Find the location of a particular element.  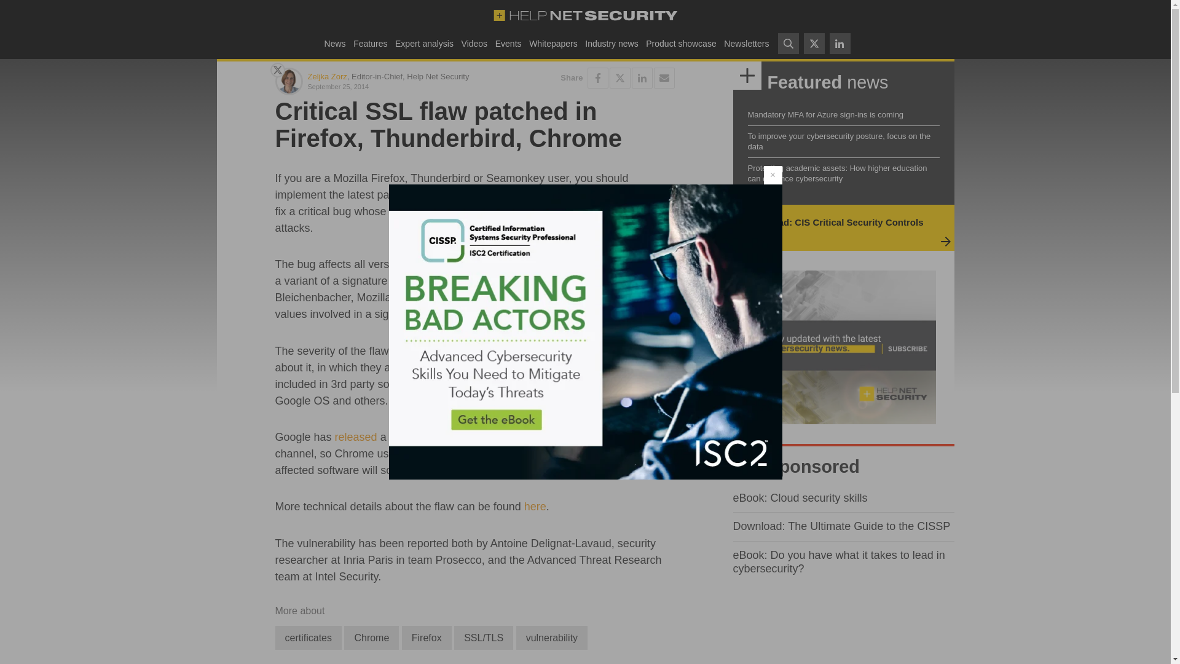

Features is located at coordinates (370, 43).